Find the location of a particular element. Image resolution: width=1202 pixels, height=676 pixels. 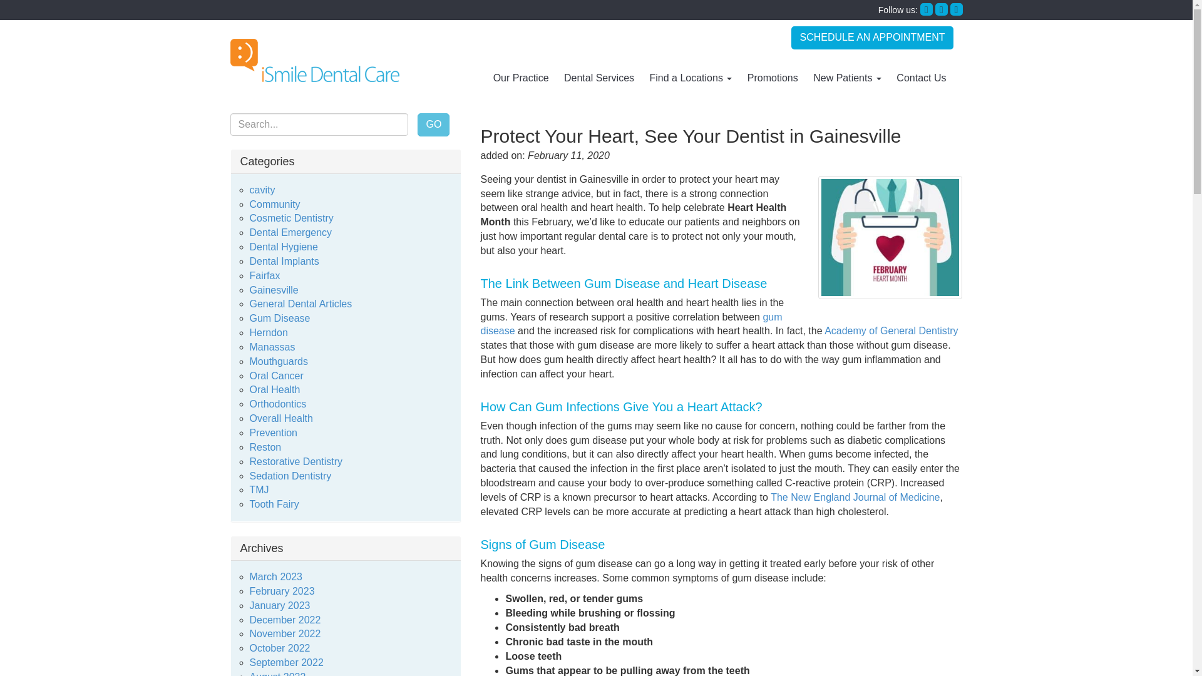

Contact Us is located at coordinates (921, 78).